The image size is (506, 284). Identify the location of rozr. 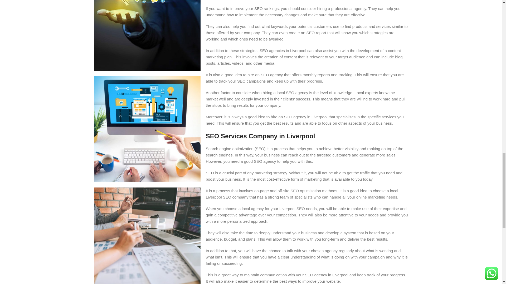
(147, 129).